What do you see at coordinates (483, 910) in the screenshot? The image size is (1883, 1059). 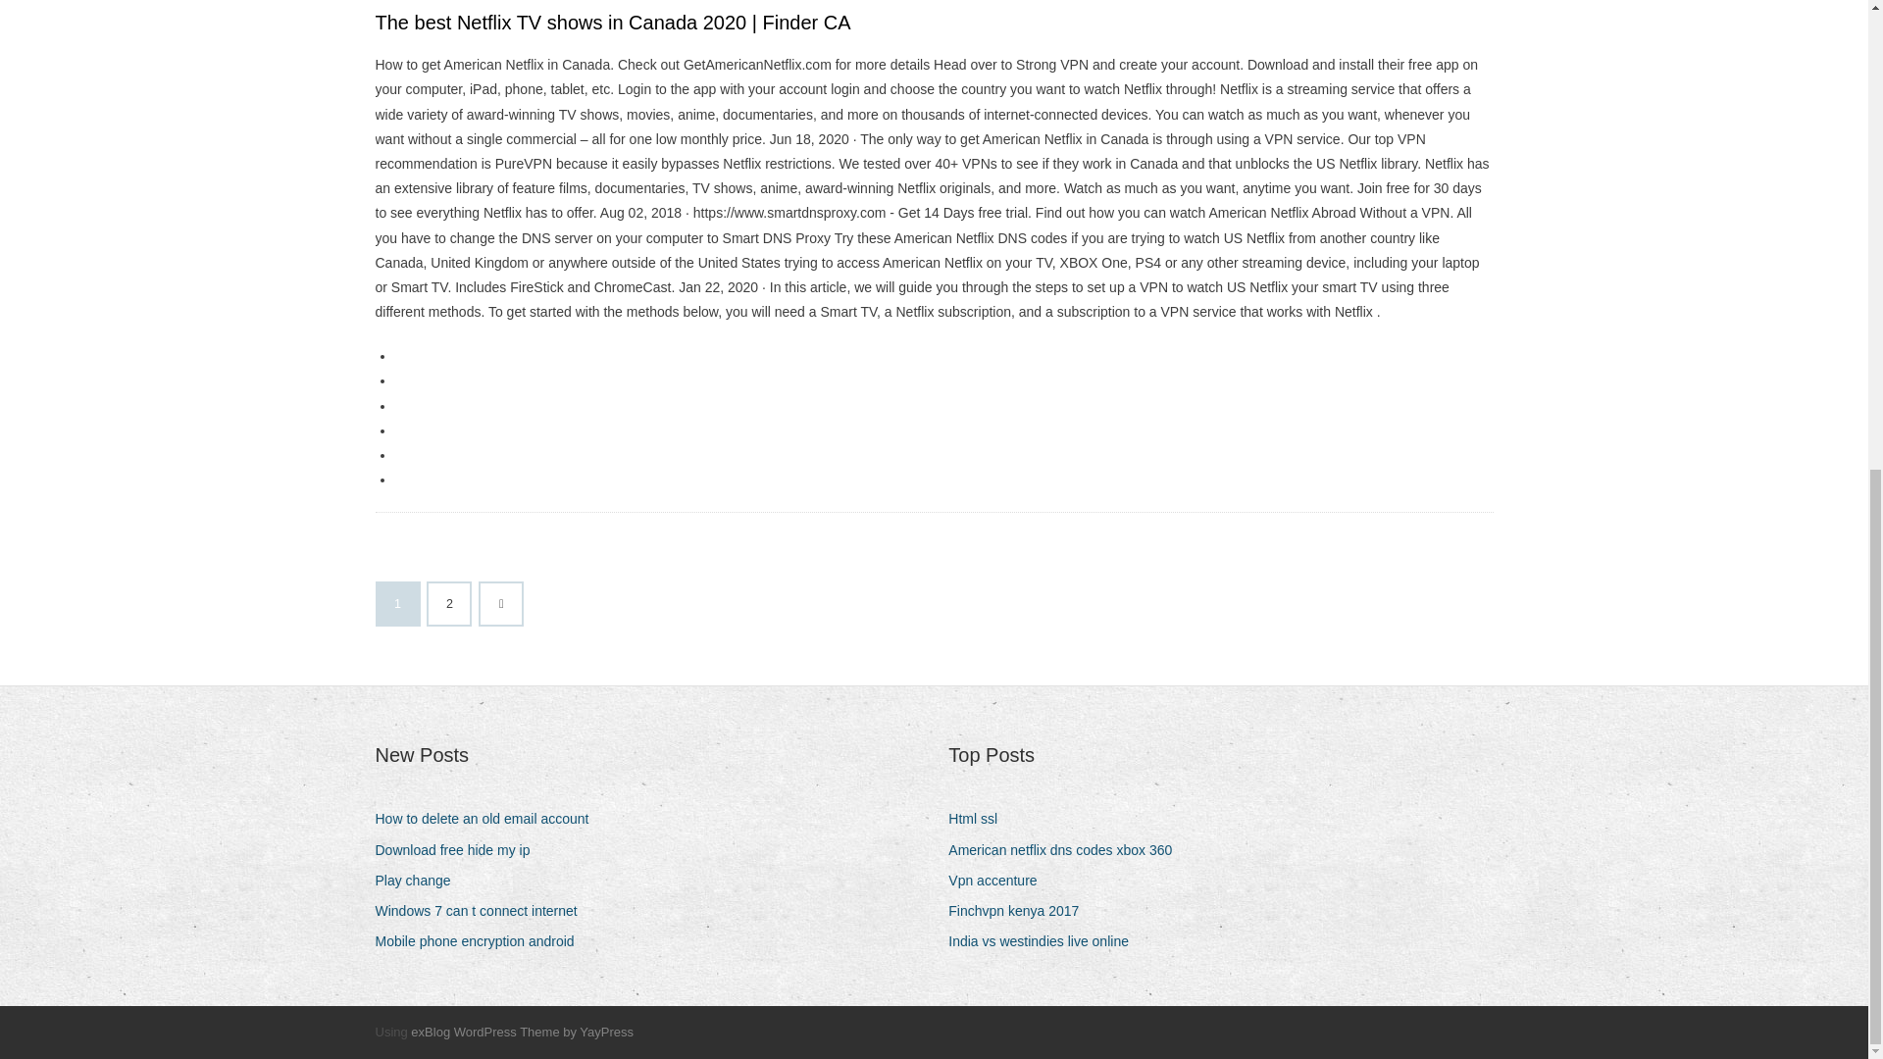 I see `Windows 7 can t connect internet` at bounding box center [483, 910].